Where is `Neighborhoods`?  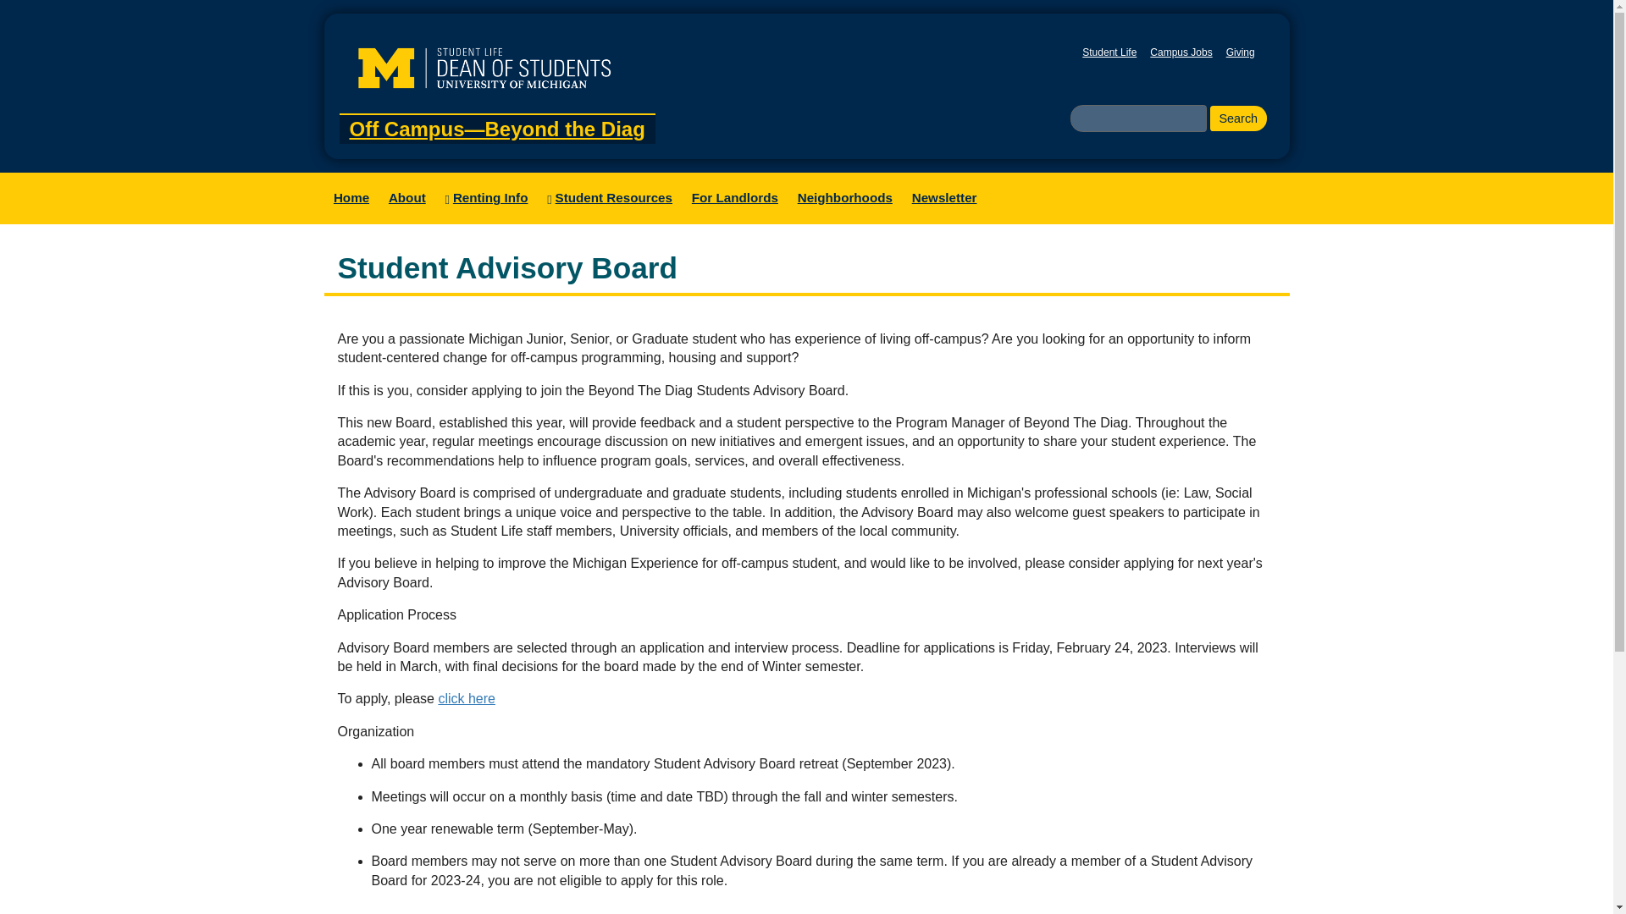
Neighborhoods is located at coordinates (844, 198).